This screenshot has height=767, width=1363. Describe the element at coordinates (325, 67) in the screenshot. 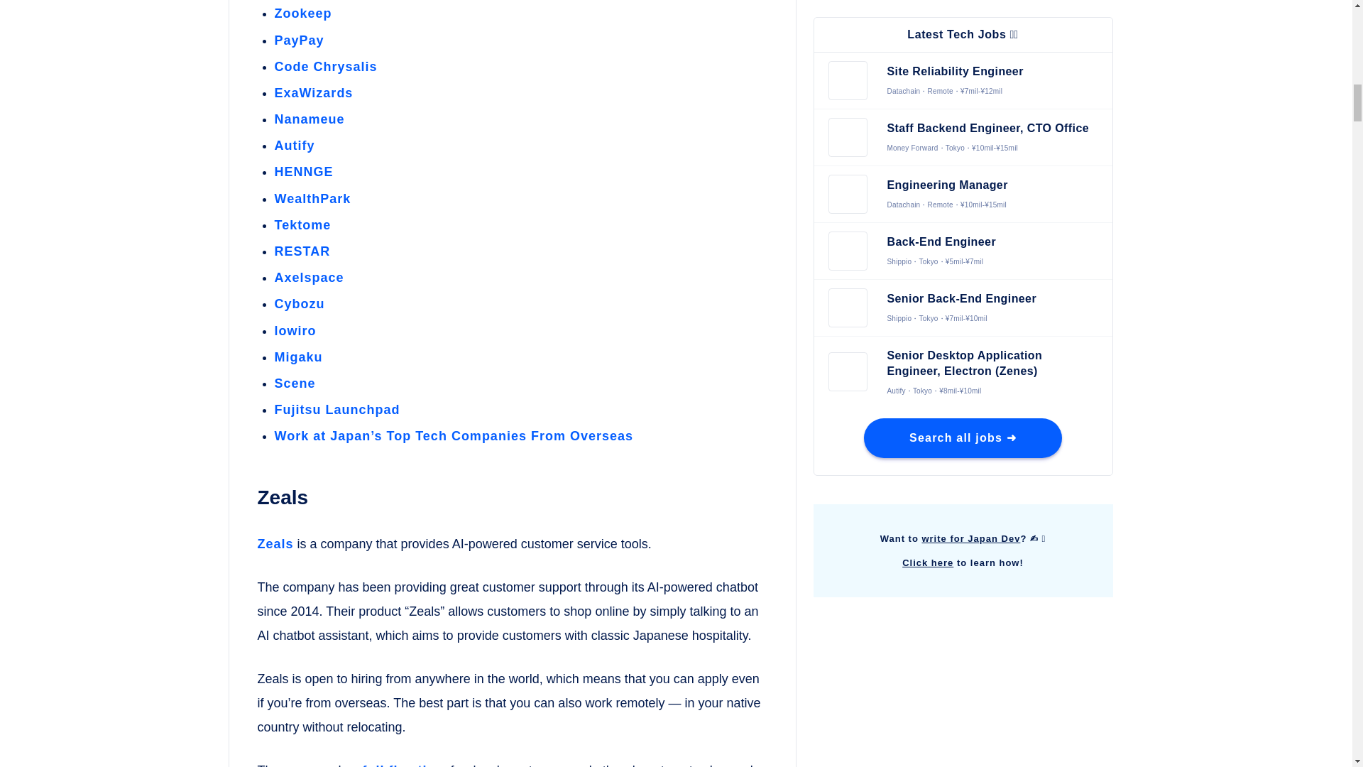

I see `Code Chrysalis` at that location.